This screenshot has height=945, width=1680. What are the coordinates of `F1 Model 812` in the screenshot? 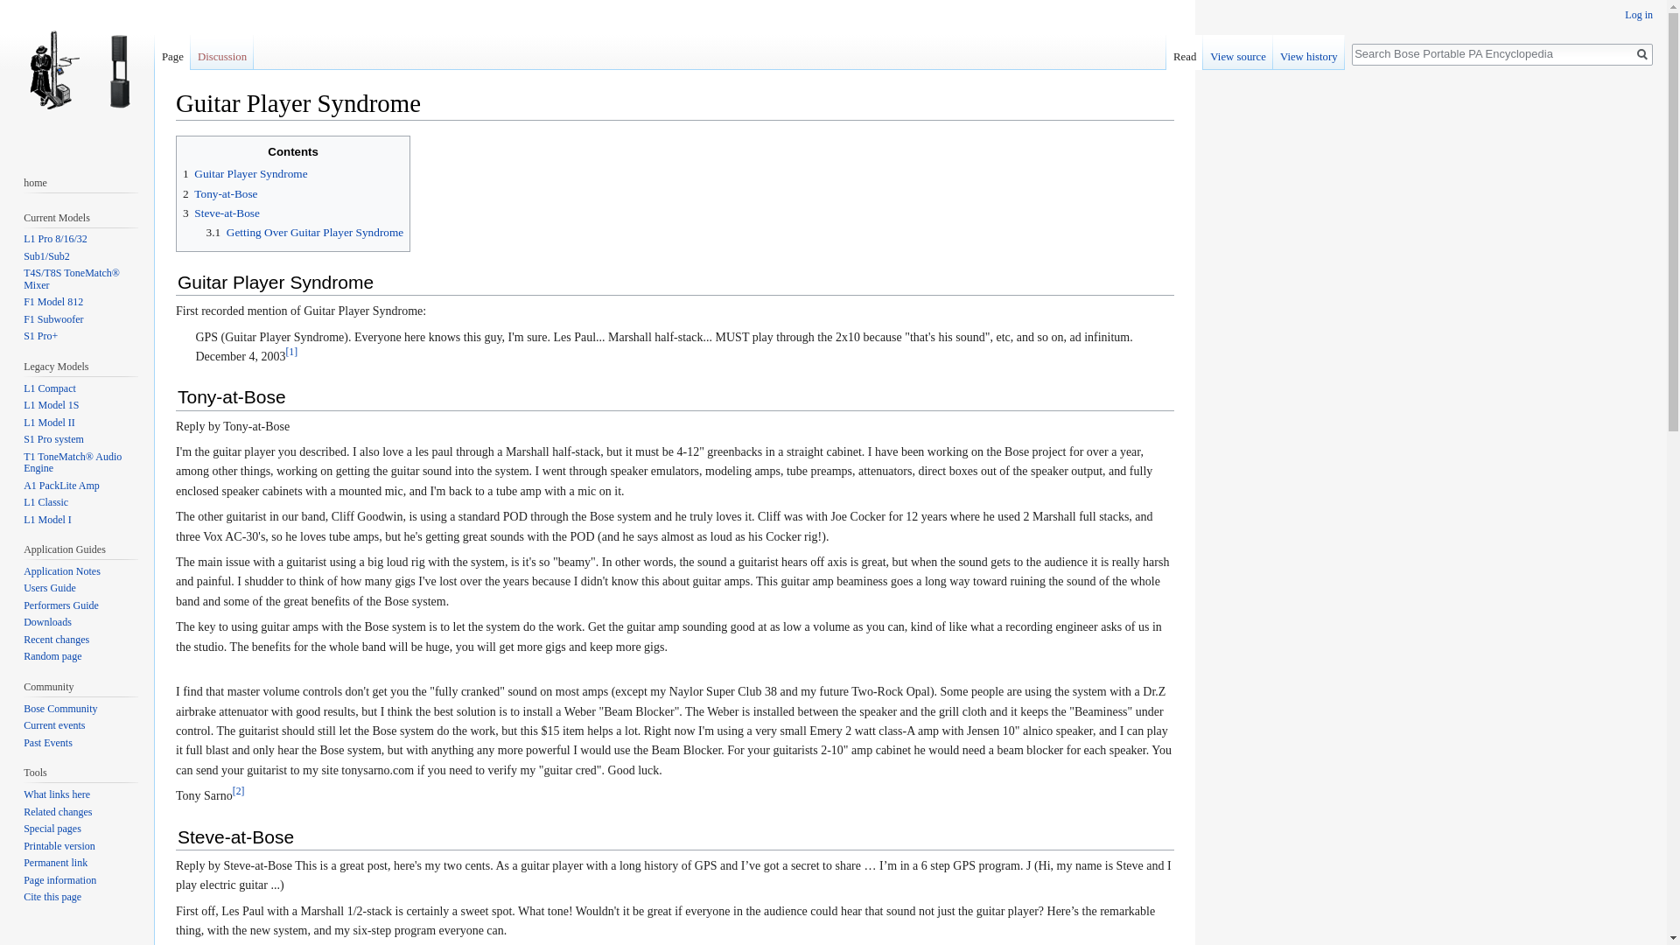 It's located at (52, 302).